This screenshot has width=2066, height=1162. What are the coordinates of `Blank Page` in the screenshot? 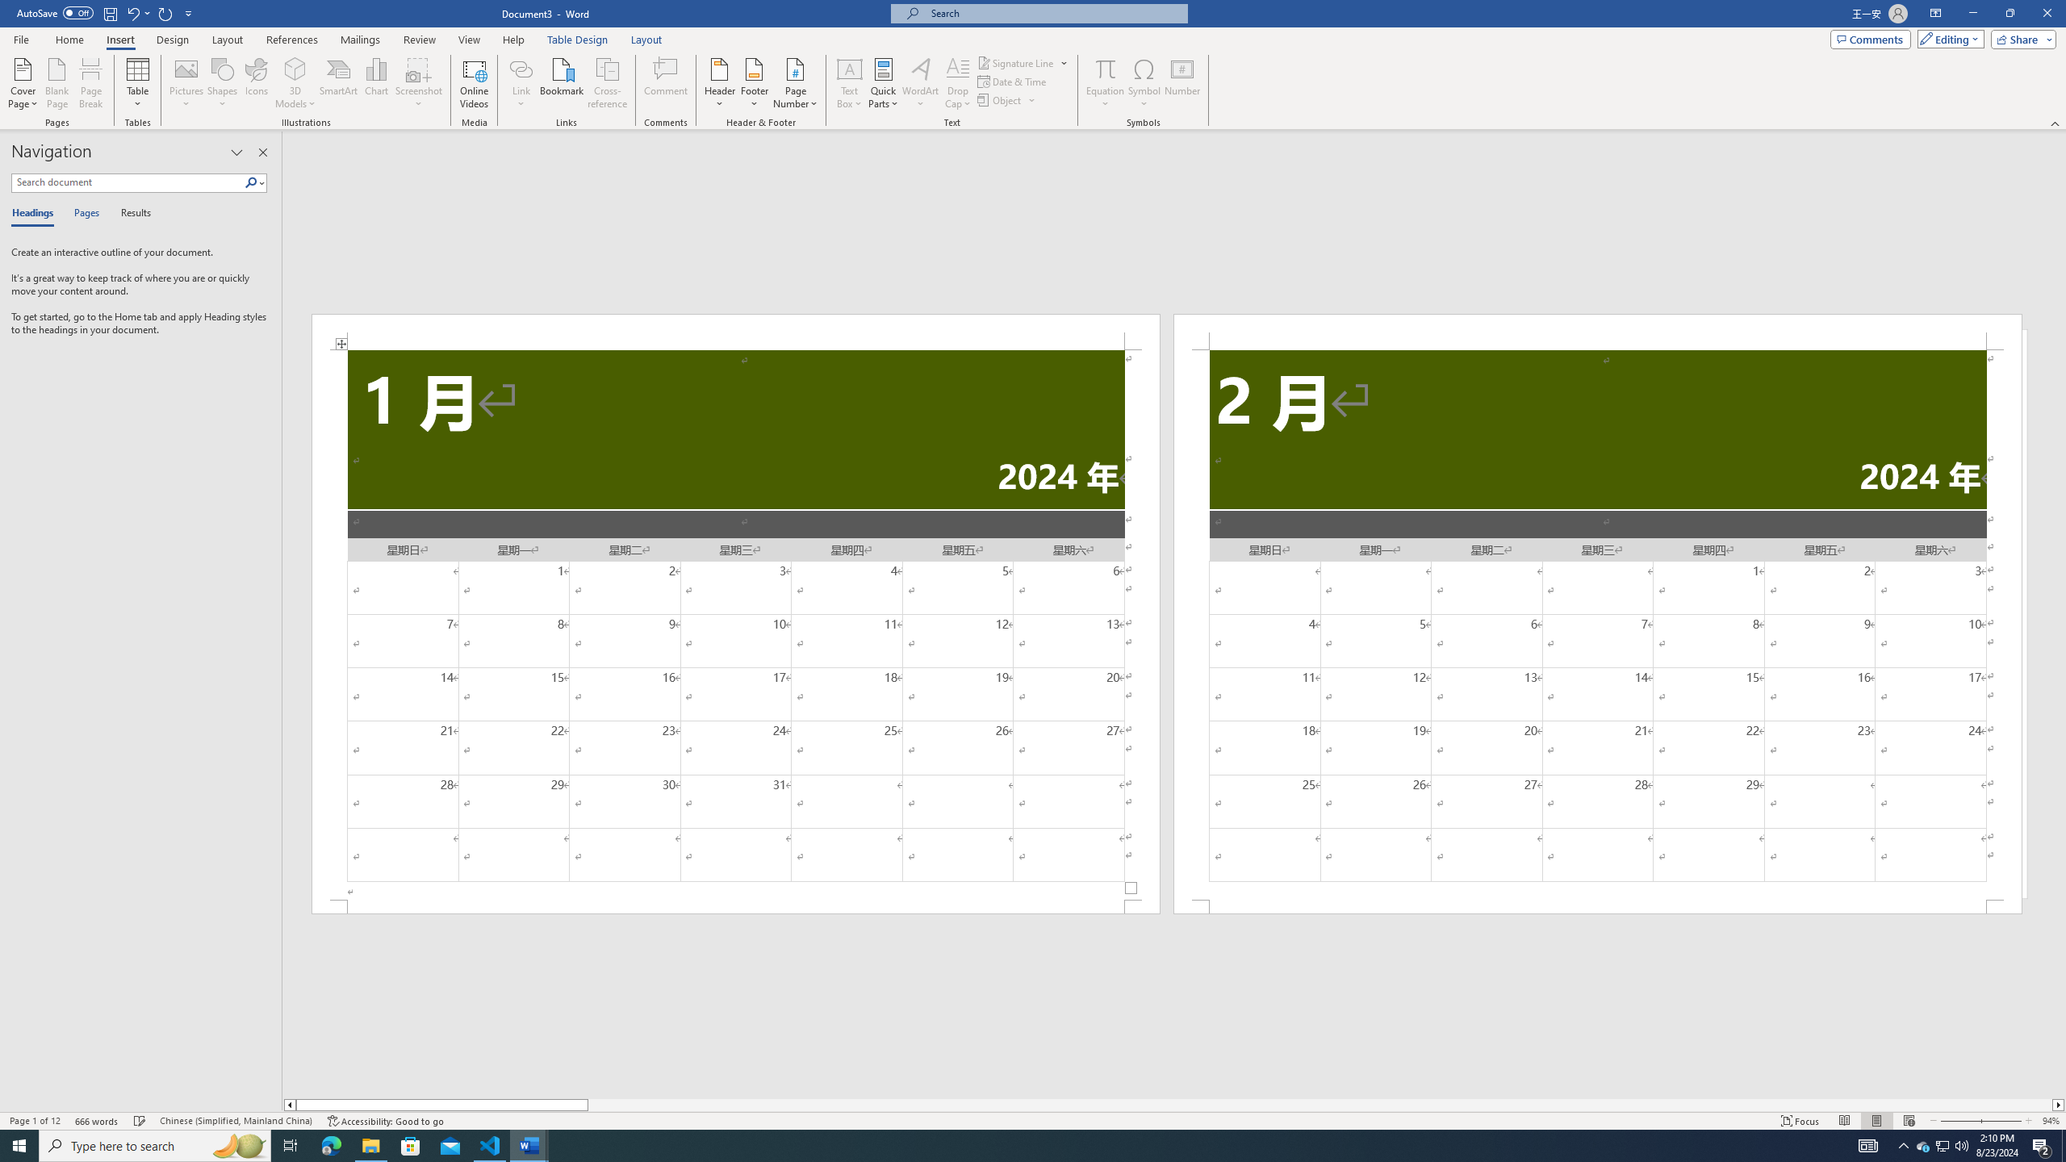 It's located at (58, 83).